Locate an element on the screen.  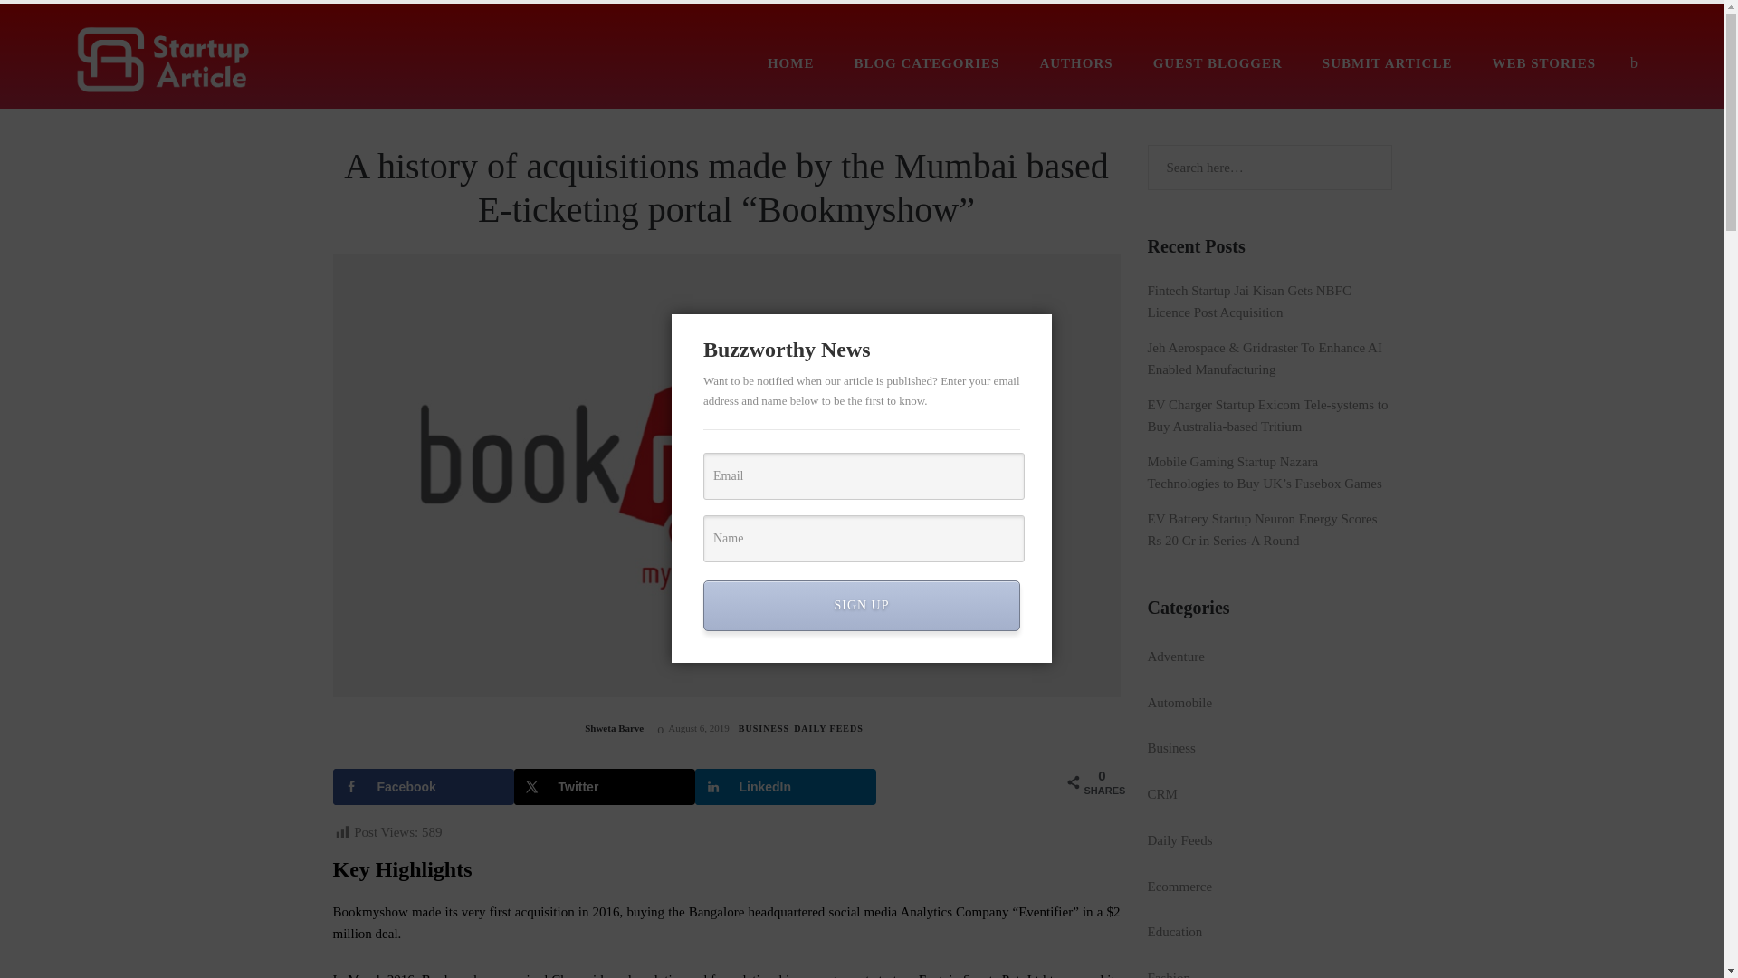
GUEST BLOGGER is located at coordinates (1217, 62).